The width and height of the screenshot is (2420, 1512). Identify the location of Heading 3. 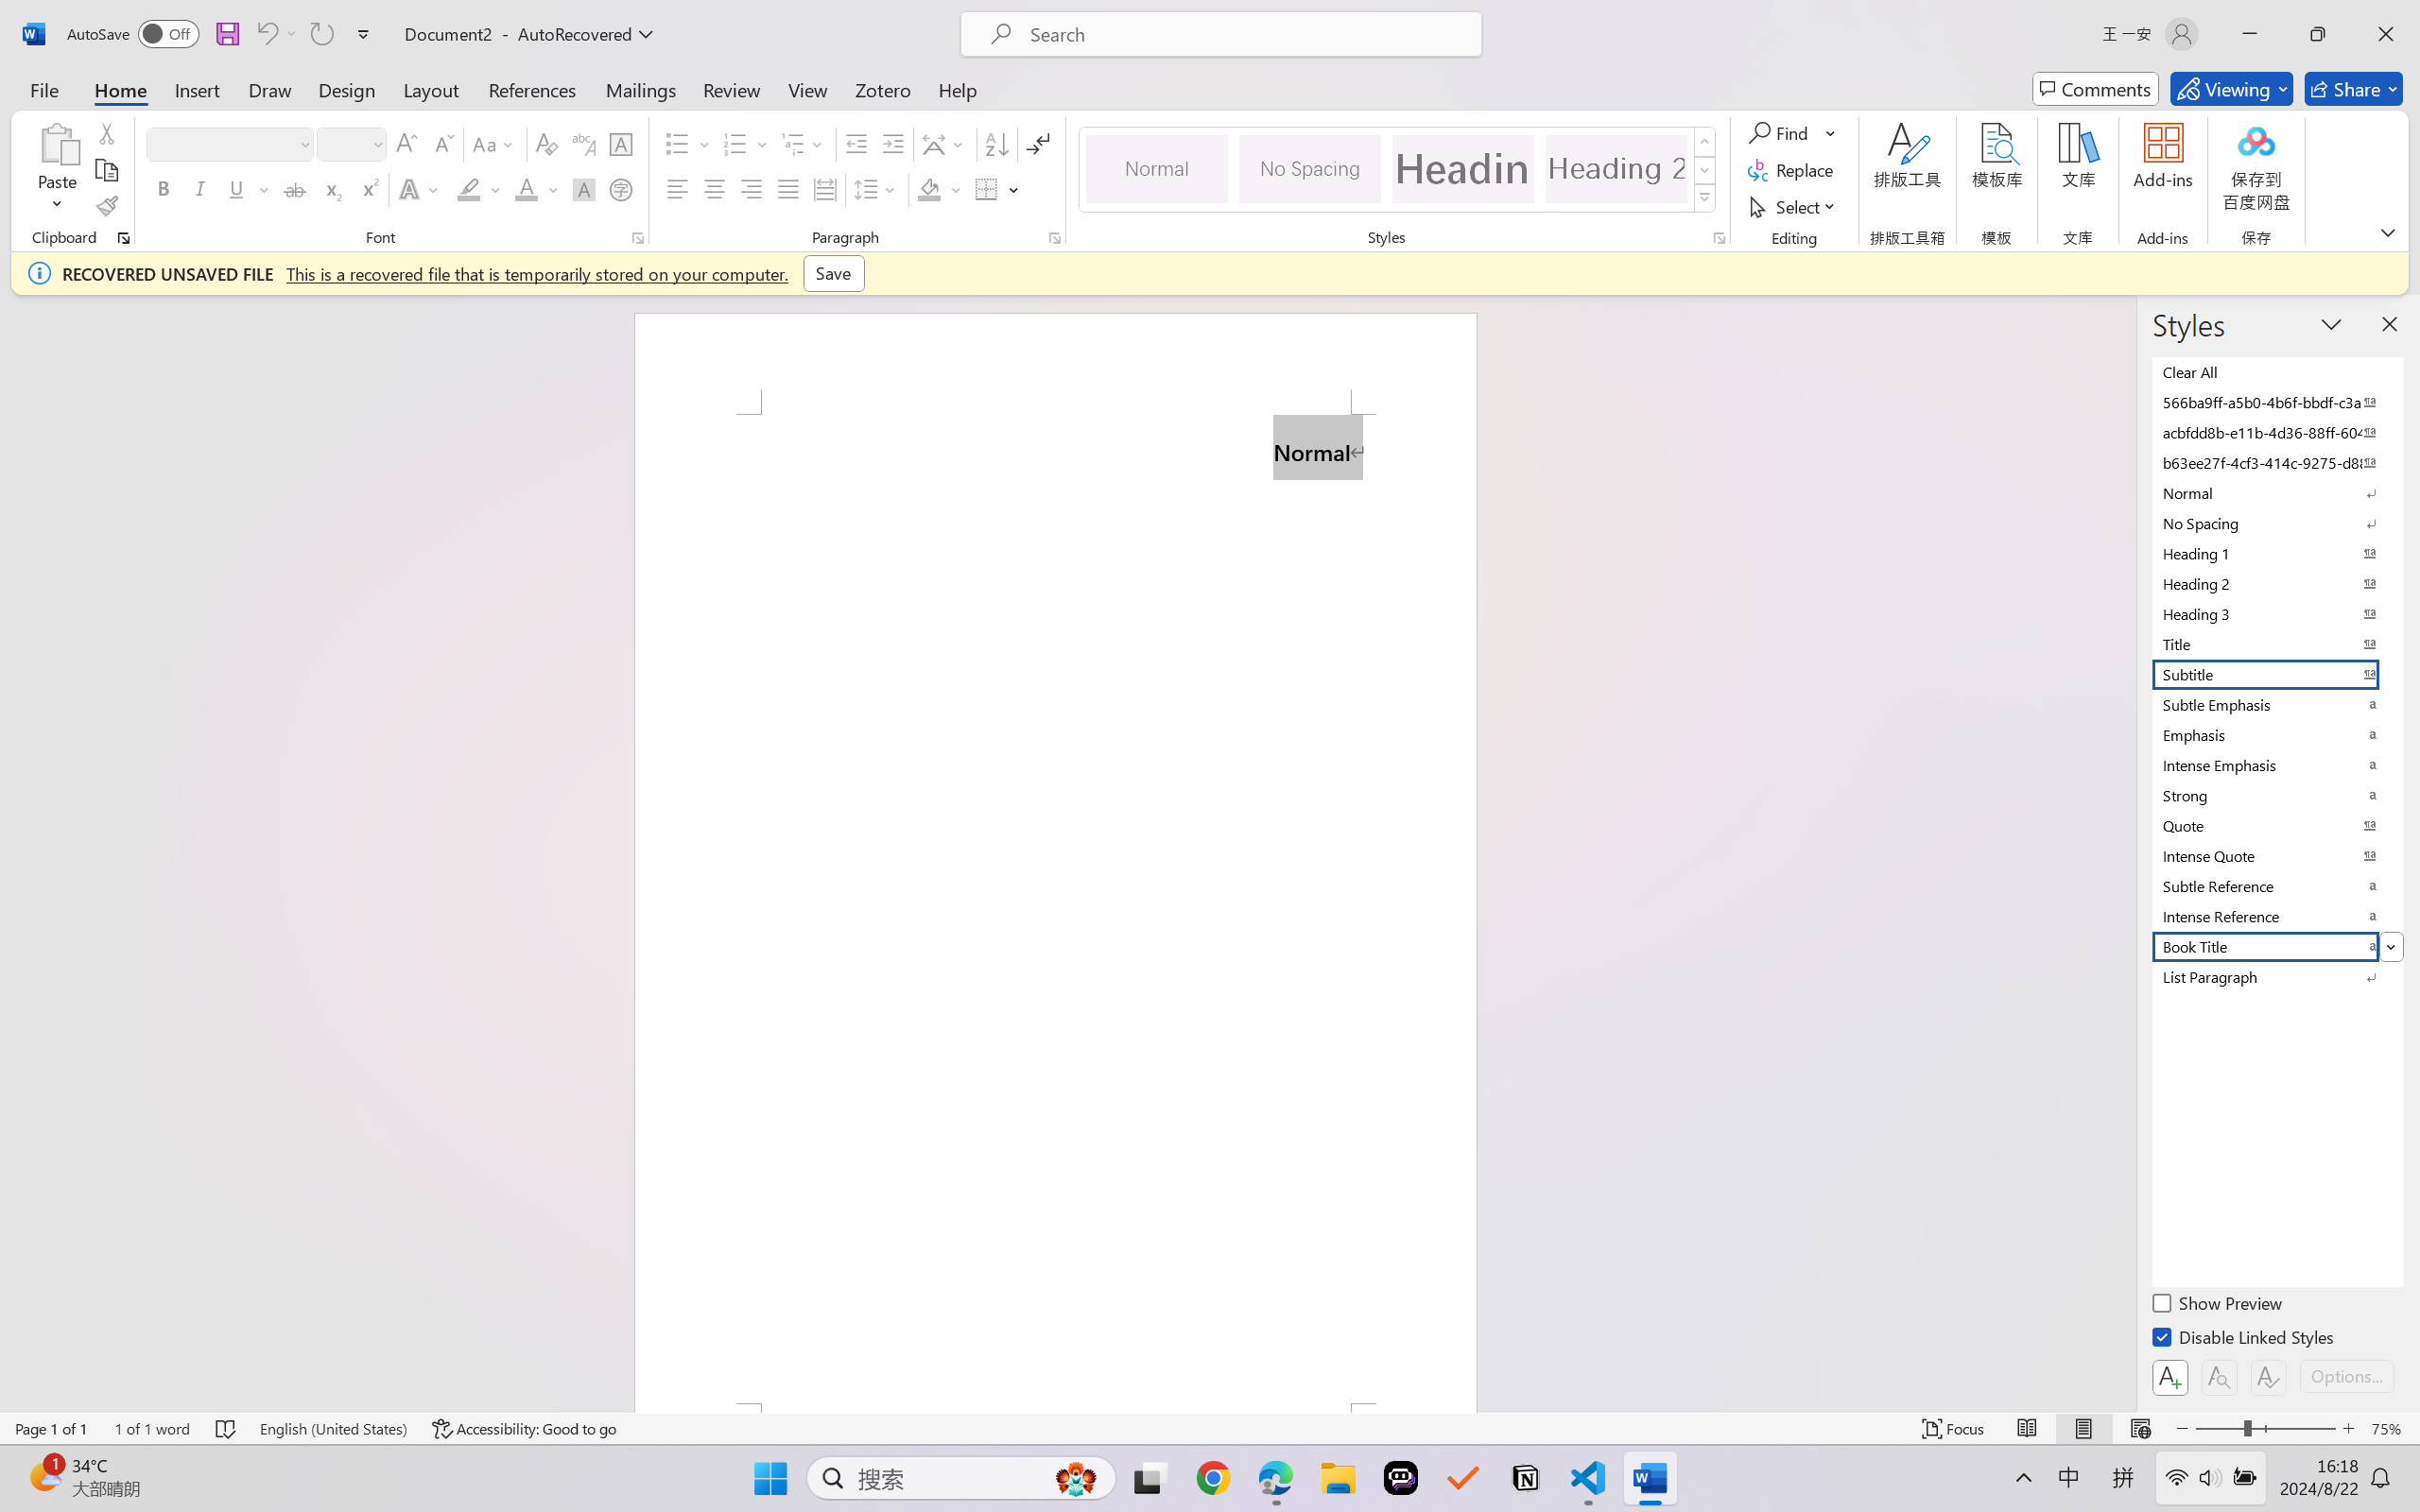
(2276, 613).